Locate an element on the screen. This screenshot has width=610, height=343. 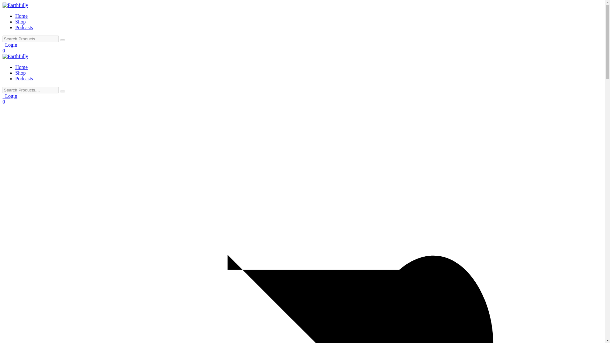
Home is located at coordinates (21, 16).